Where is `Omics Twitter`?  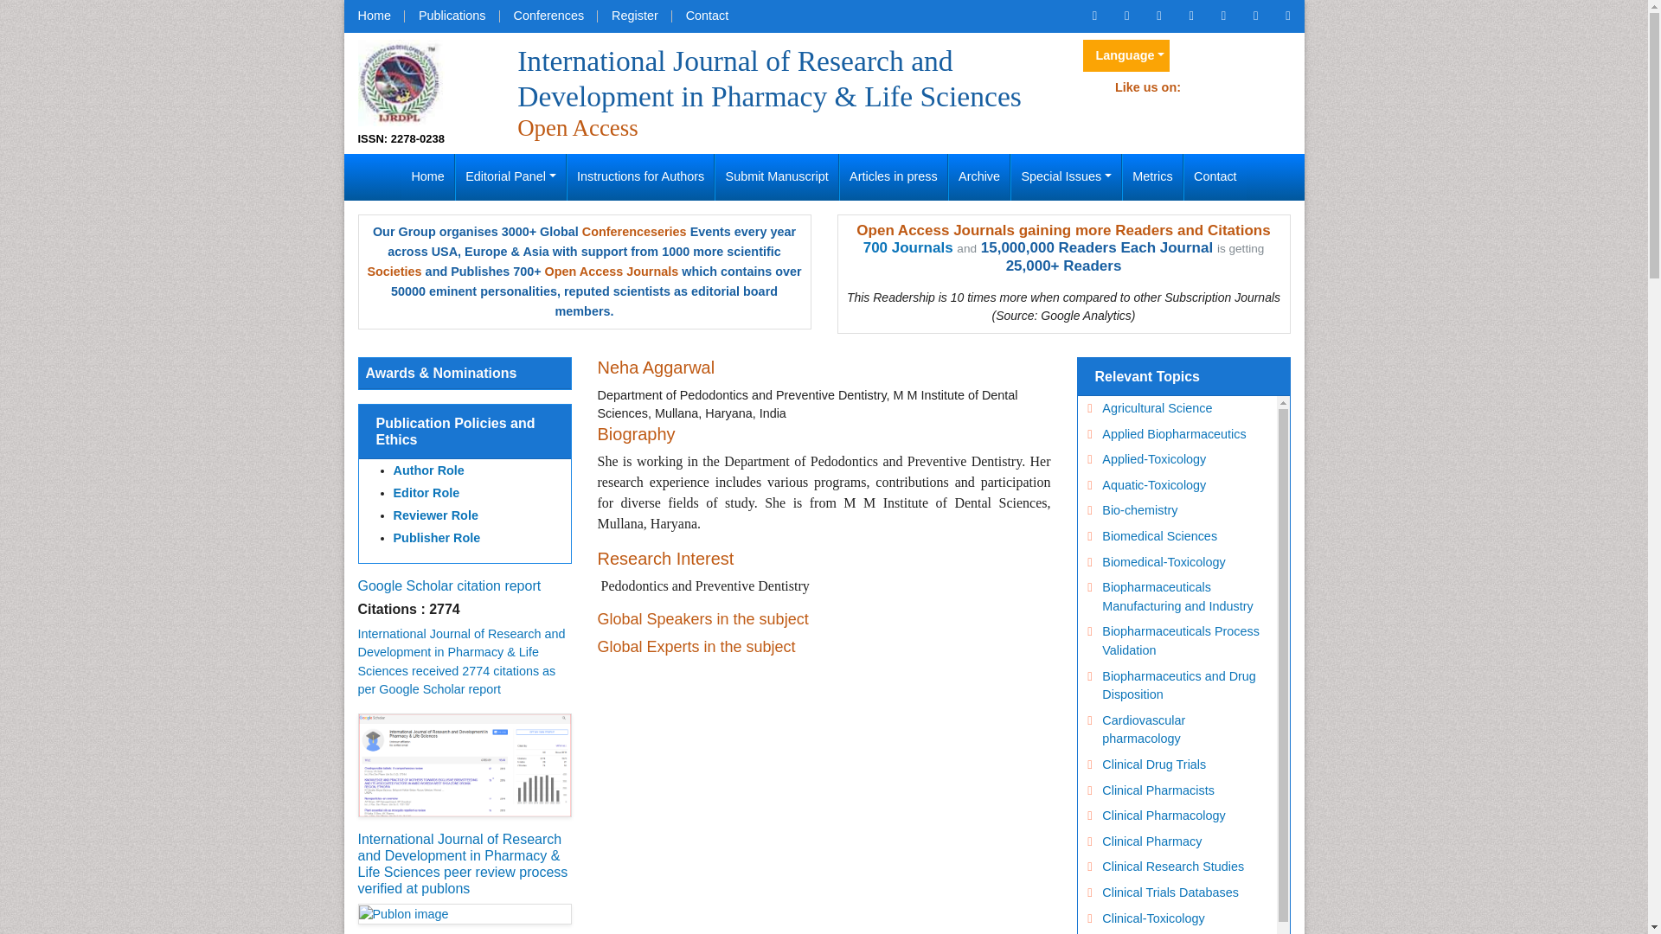
Omics Twitter is located at coordinates (1158, 16).